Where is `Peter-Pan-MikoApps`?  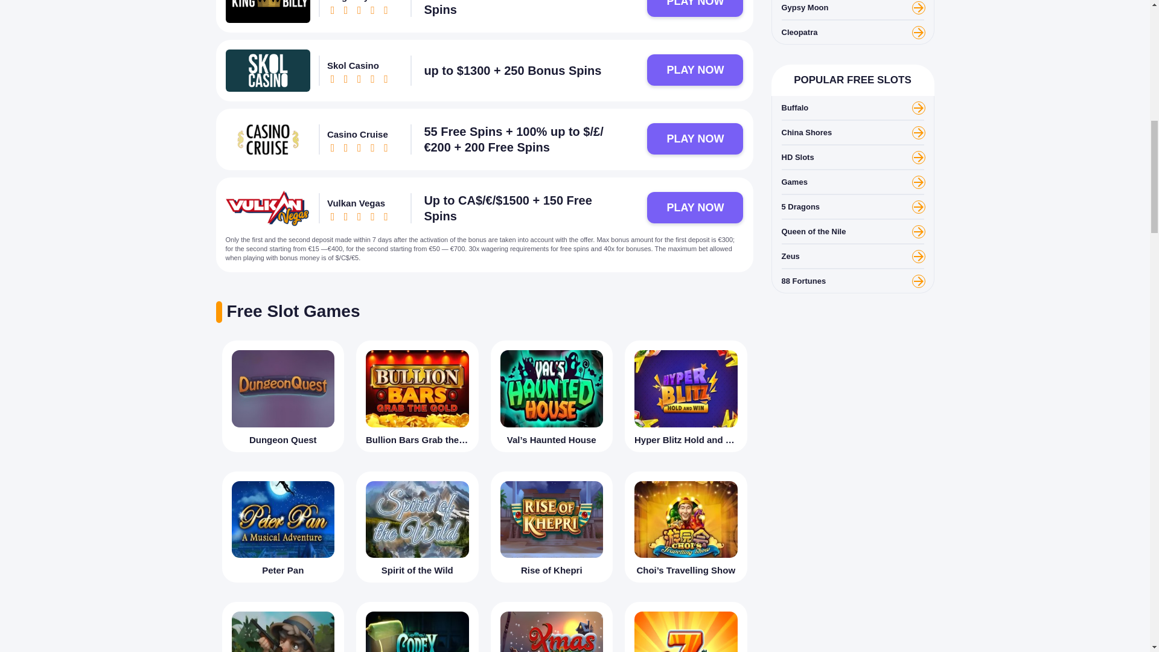 Peter-Pan-MikoApps is located at coordinates (283, 519).